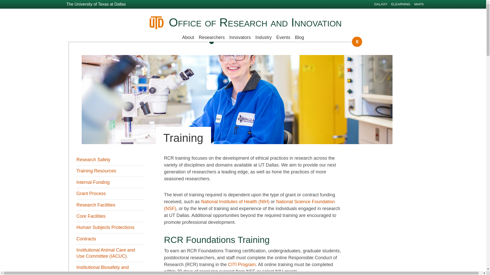 This screenshot has width=490, height=275. What do you see at coordinates (211, 37) in the screenshot?
I see `Researchers` at bounding box center [211, 37].